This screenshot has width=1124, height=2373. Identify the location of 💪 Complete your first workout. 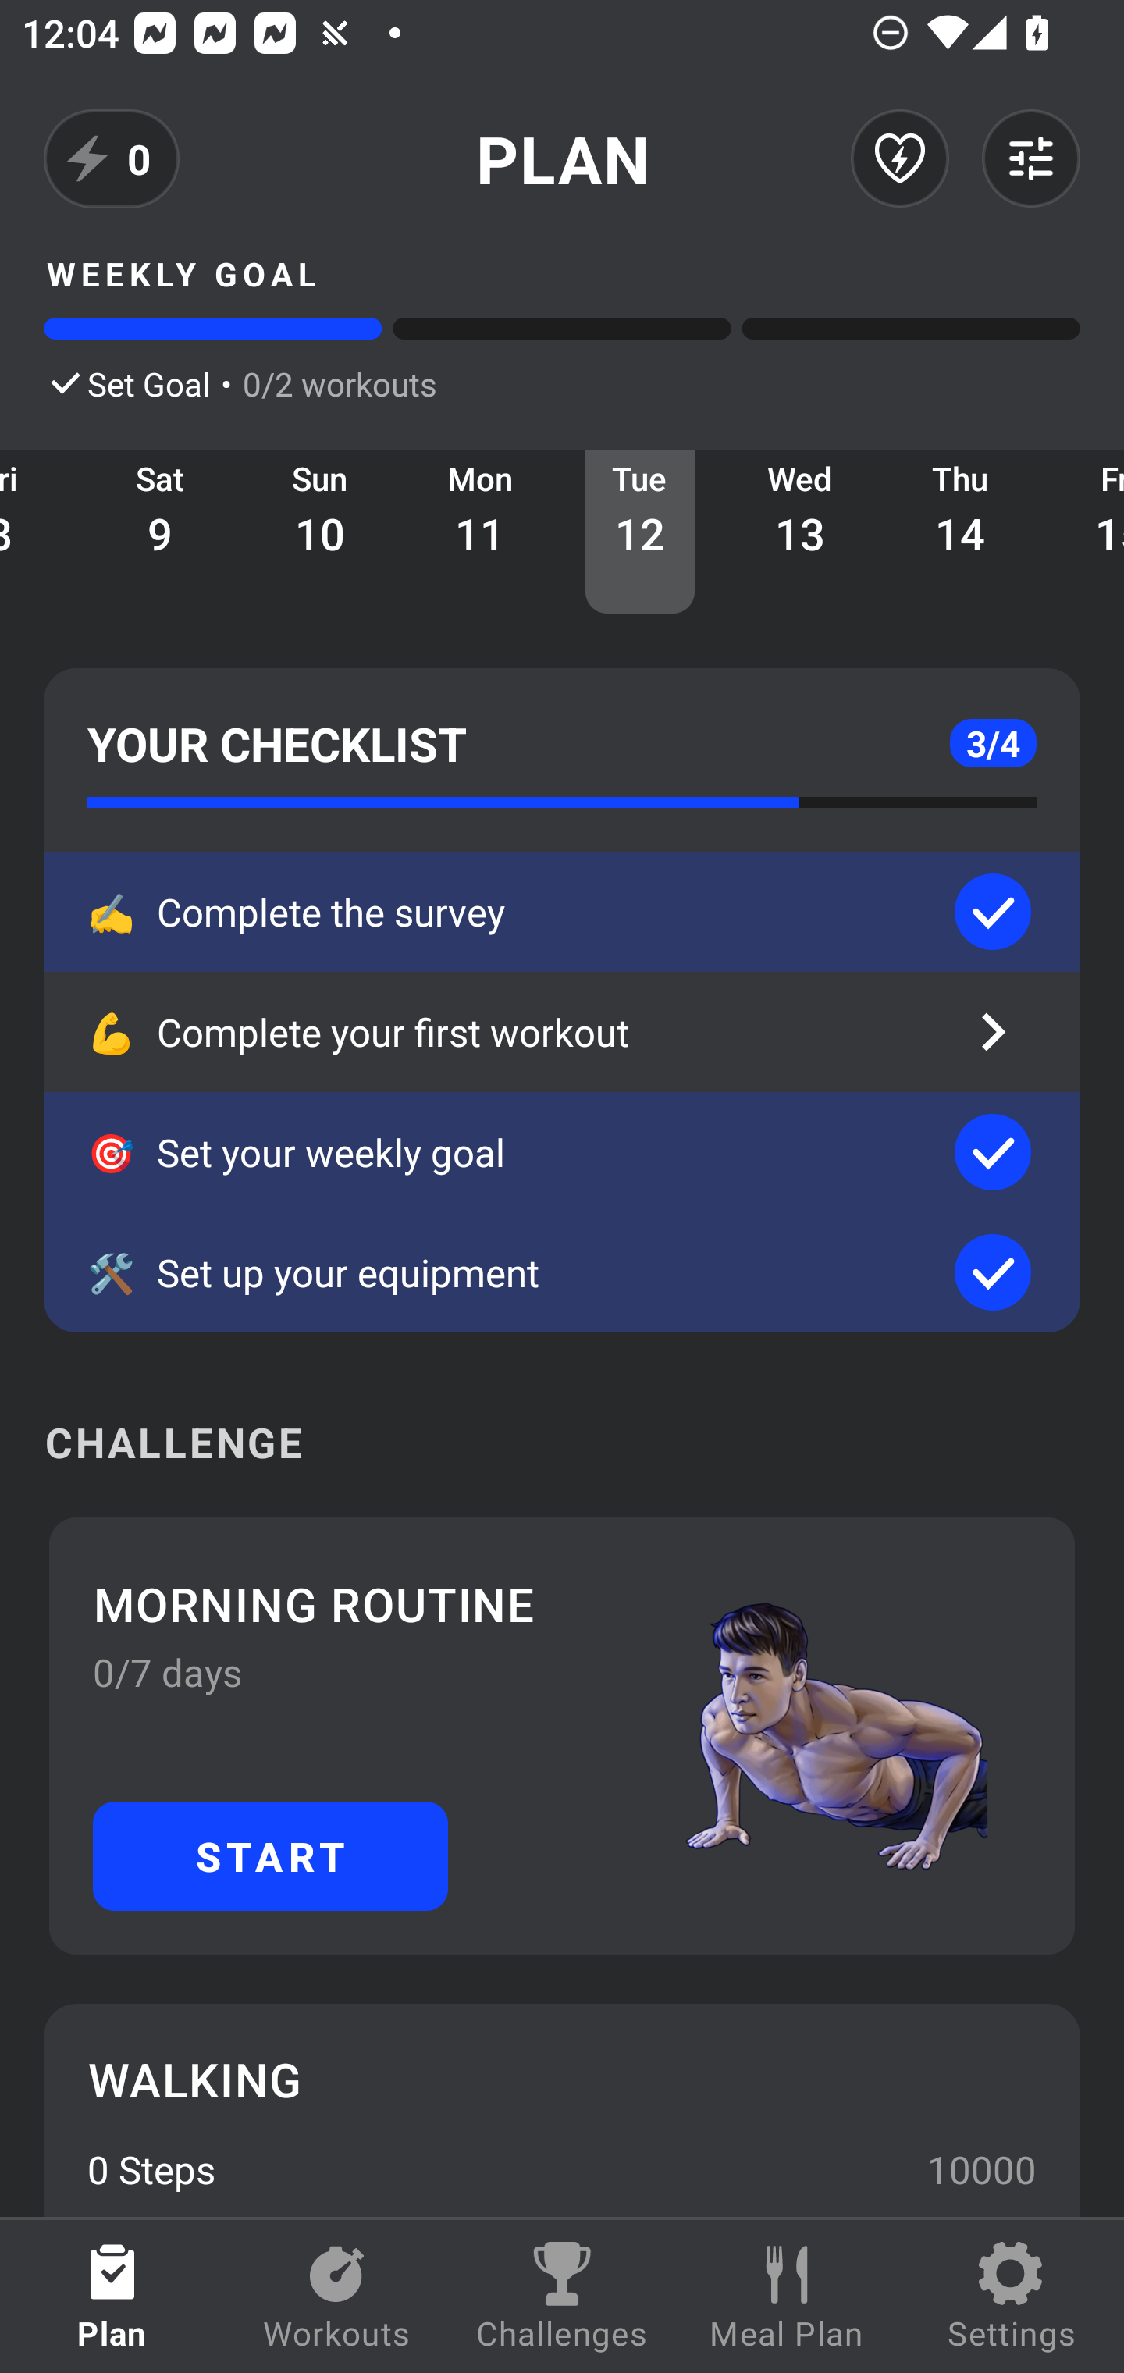
(562, 1032).